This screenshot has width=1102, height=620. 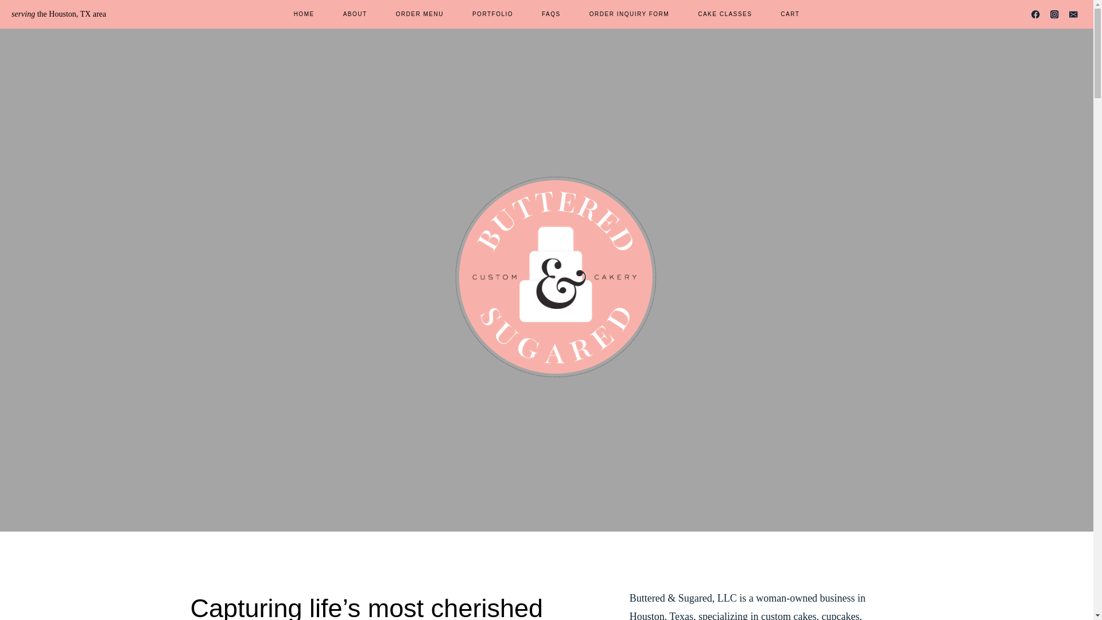 What do you see at coordinates (629, 14) in the screenshot?
I see `ORDER INQUIRY FORM` at bounding box center [629, 14].